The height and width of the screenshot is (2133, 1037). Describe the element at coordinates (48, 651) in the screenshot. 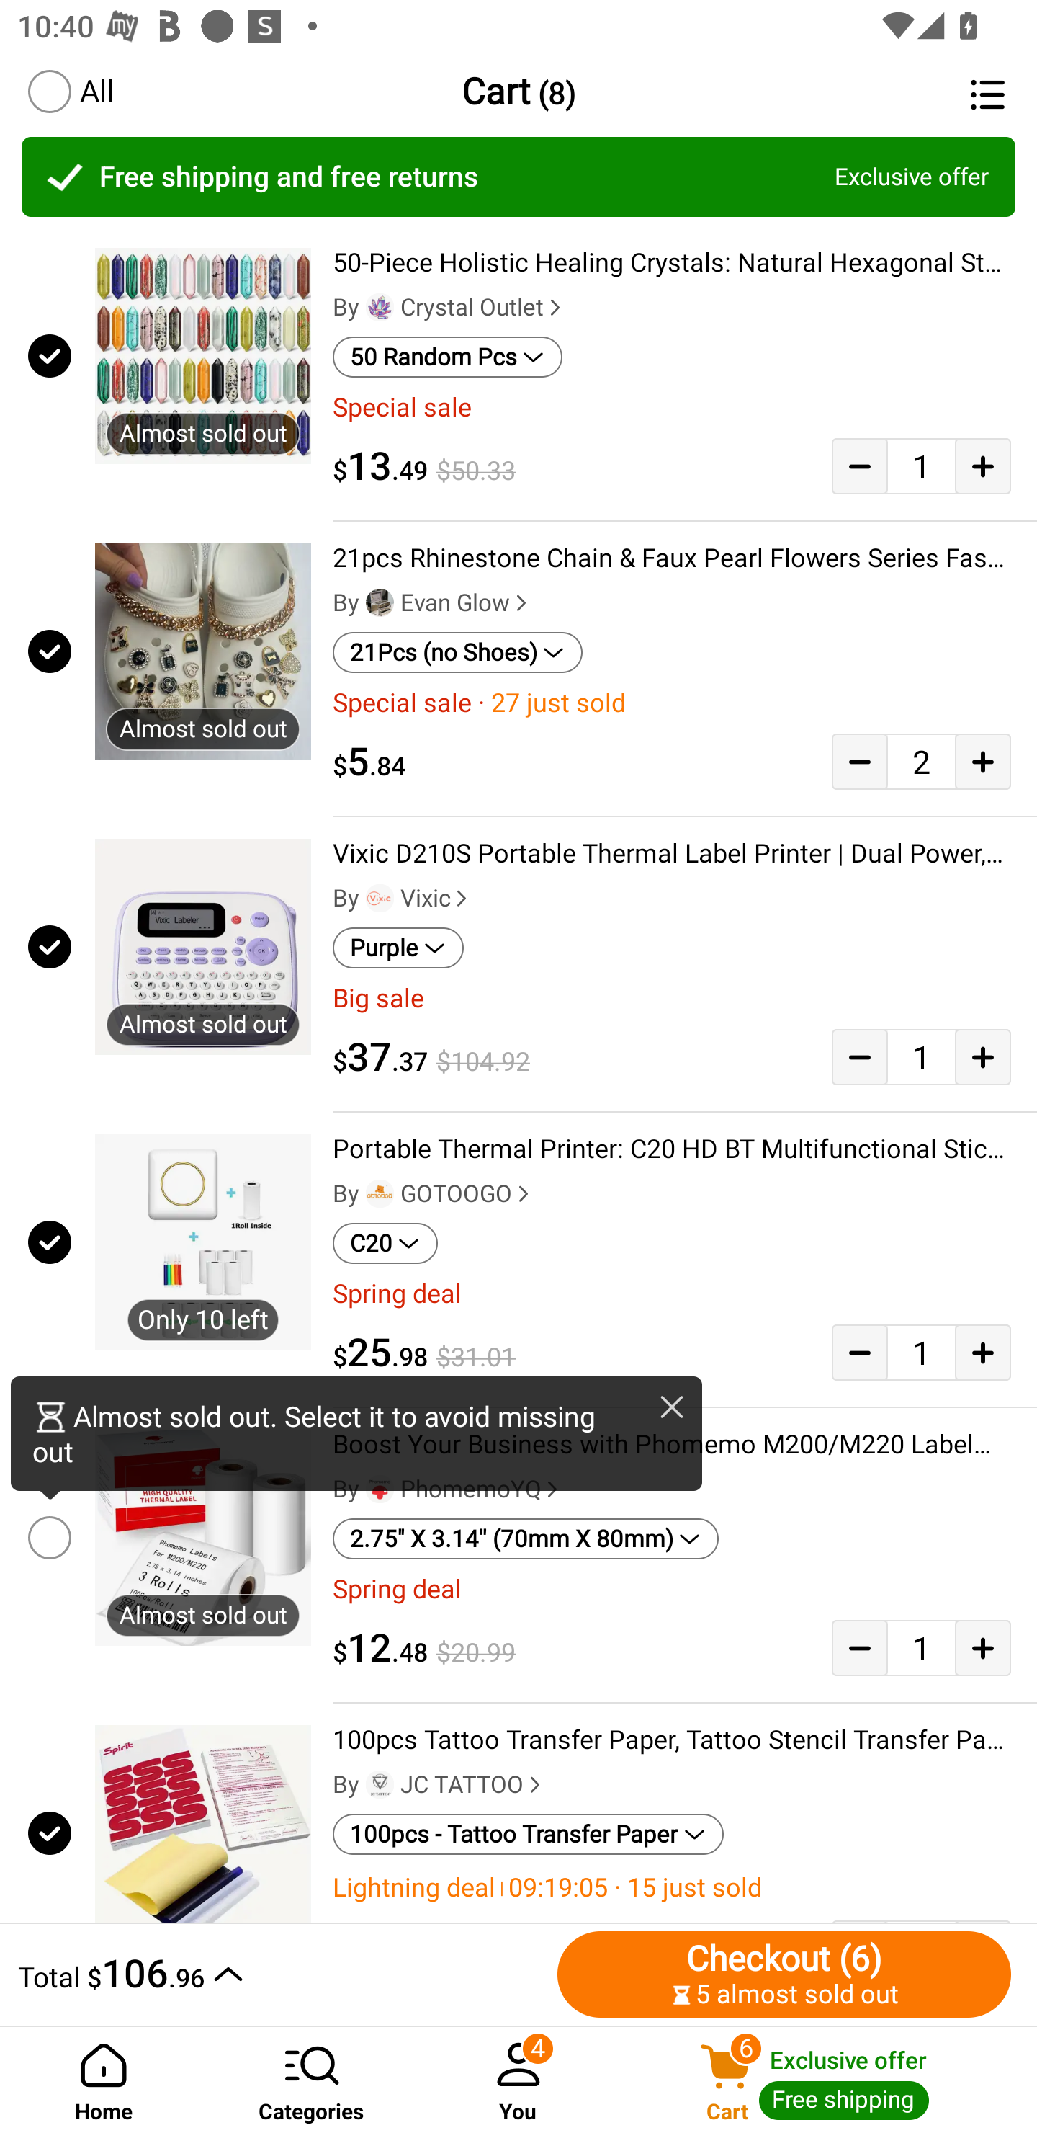

I see `Product checkbox checked` at that location.